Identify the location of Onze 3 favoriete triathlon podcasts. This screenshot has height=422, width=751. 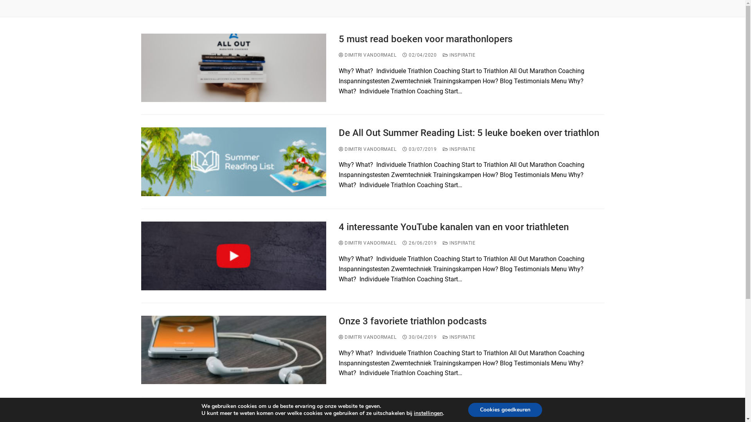
(234, 350).